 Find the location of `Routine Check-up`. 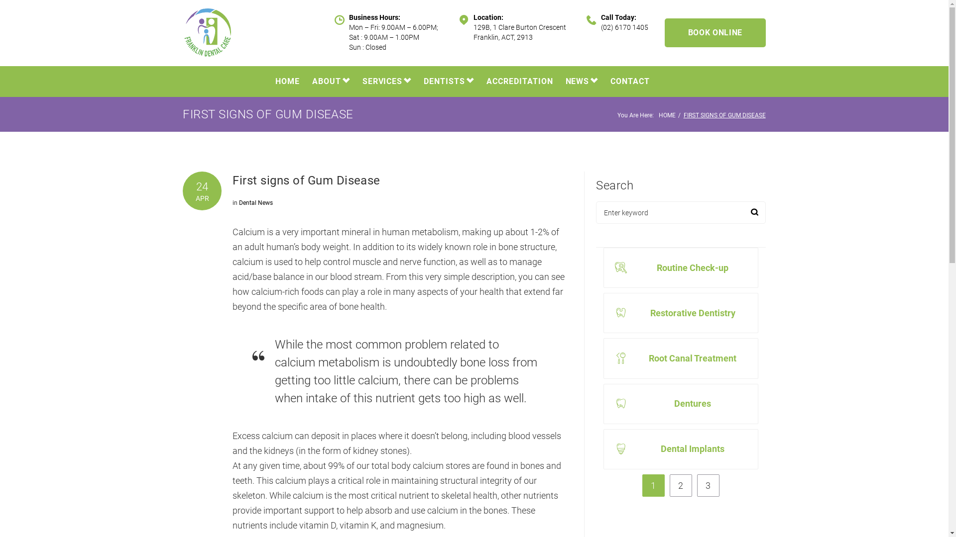

Routine Check-up is located at coordinates (693, 268).